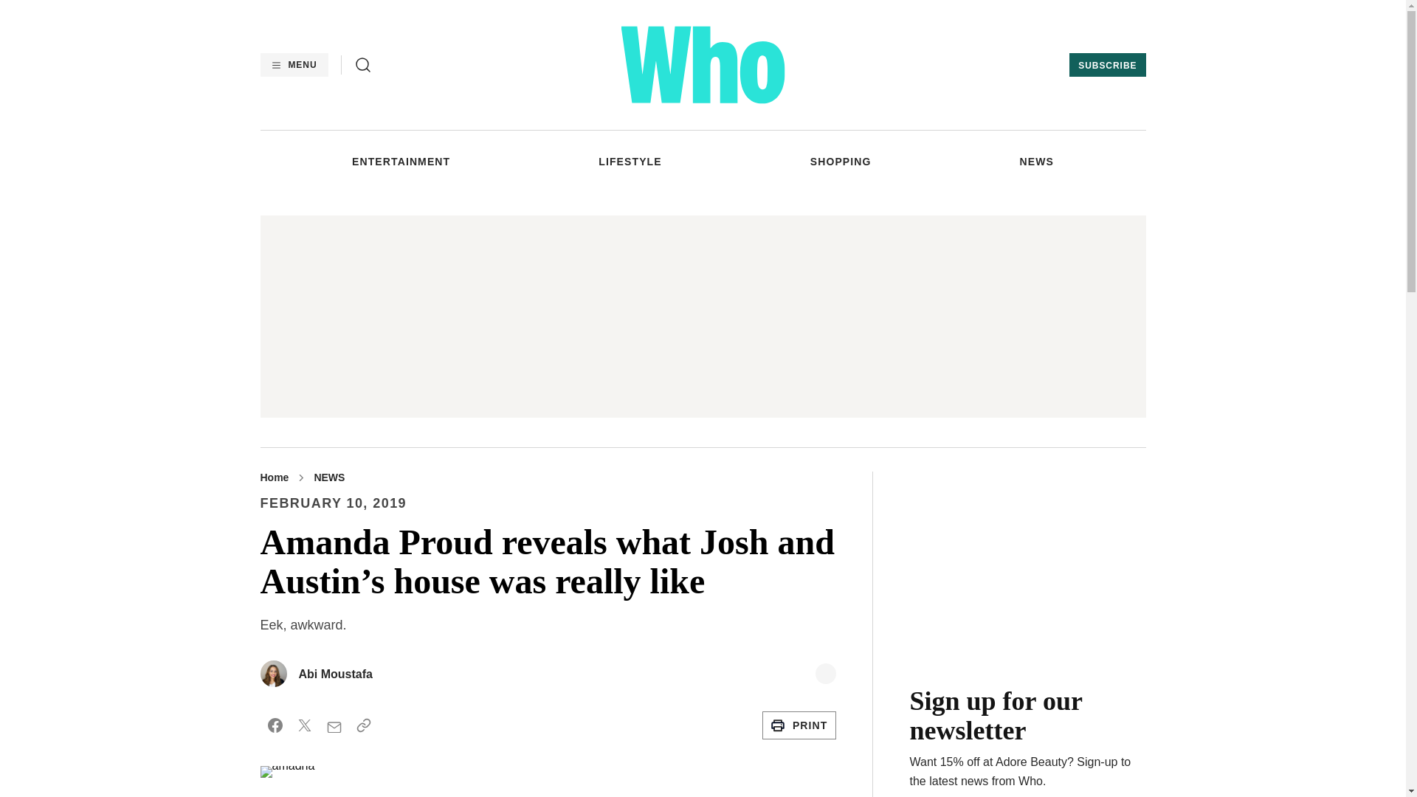 Image resolution: width=1417 pixels, height=797 pixels. What do you see at coordinates (630, 161) in the screenshot?
I see `LIFESTYLE` at bounding box center [630, 161].